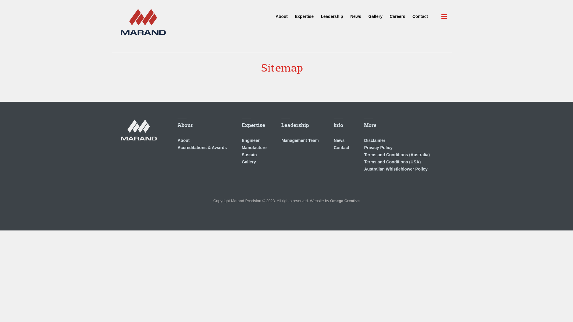 This screenshot has height=322, width=573. What do you see at coordinates (339, 140) in the screenshot?
I see `News` at bounding box center [339, 140].